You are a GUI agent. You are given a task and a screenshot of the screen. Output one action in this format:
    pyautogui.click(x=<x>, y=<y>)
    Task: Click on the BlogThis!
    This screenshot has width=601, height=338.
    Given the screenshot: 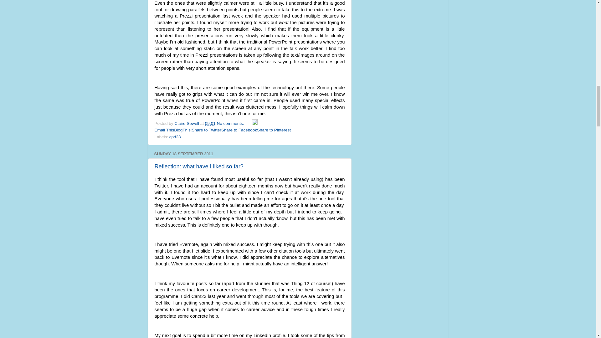 What is the action you would take?
    pyautogui.click(x=183, y=130)
    